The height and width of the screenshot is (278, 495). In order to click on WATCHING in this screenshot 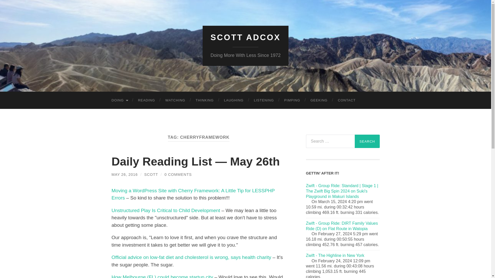, I will do `click(175, 100)`.